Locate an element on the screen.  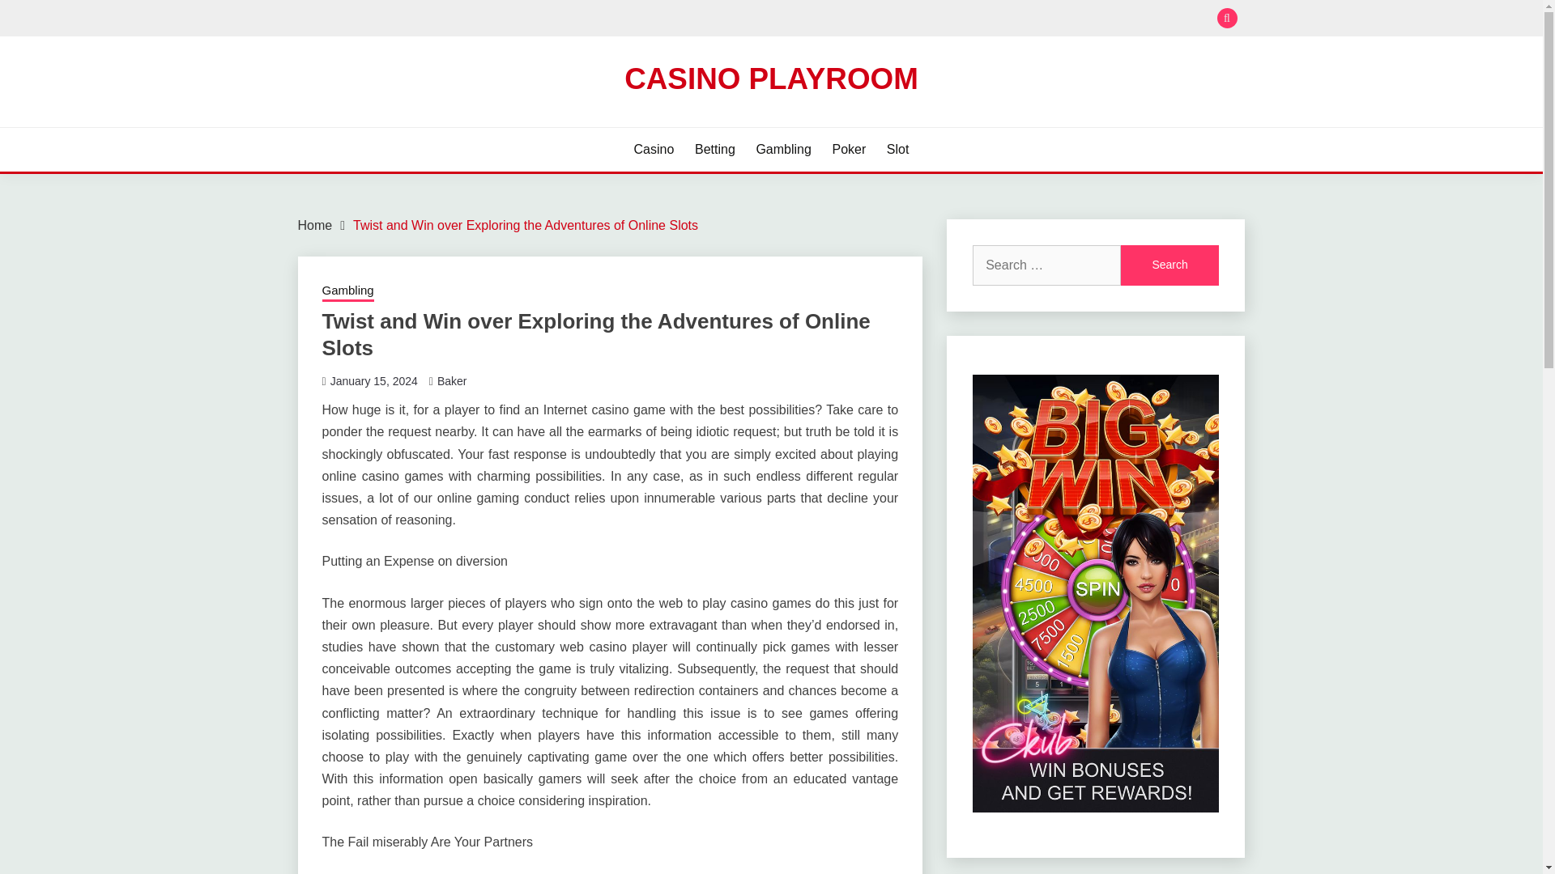
Slot is located at coordinates (897, 149).